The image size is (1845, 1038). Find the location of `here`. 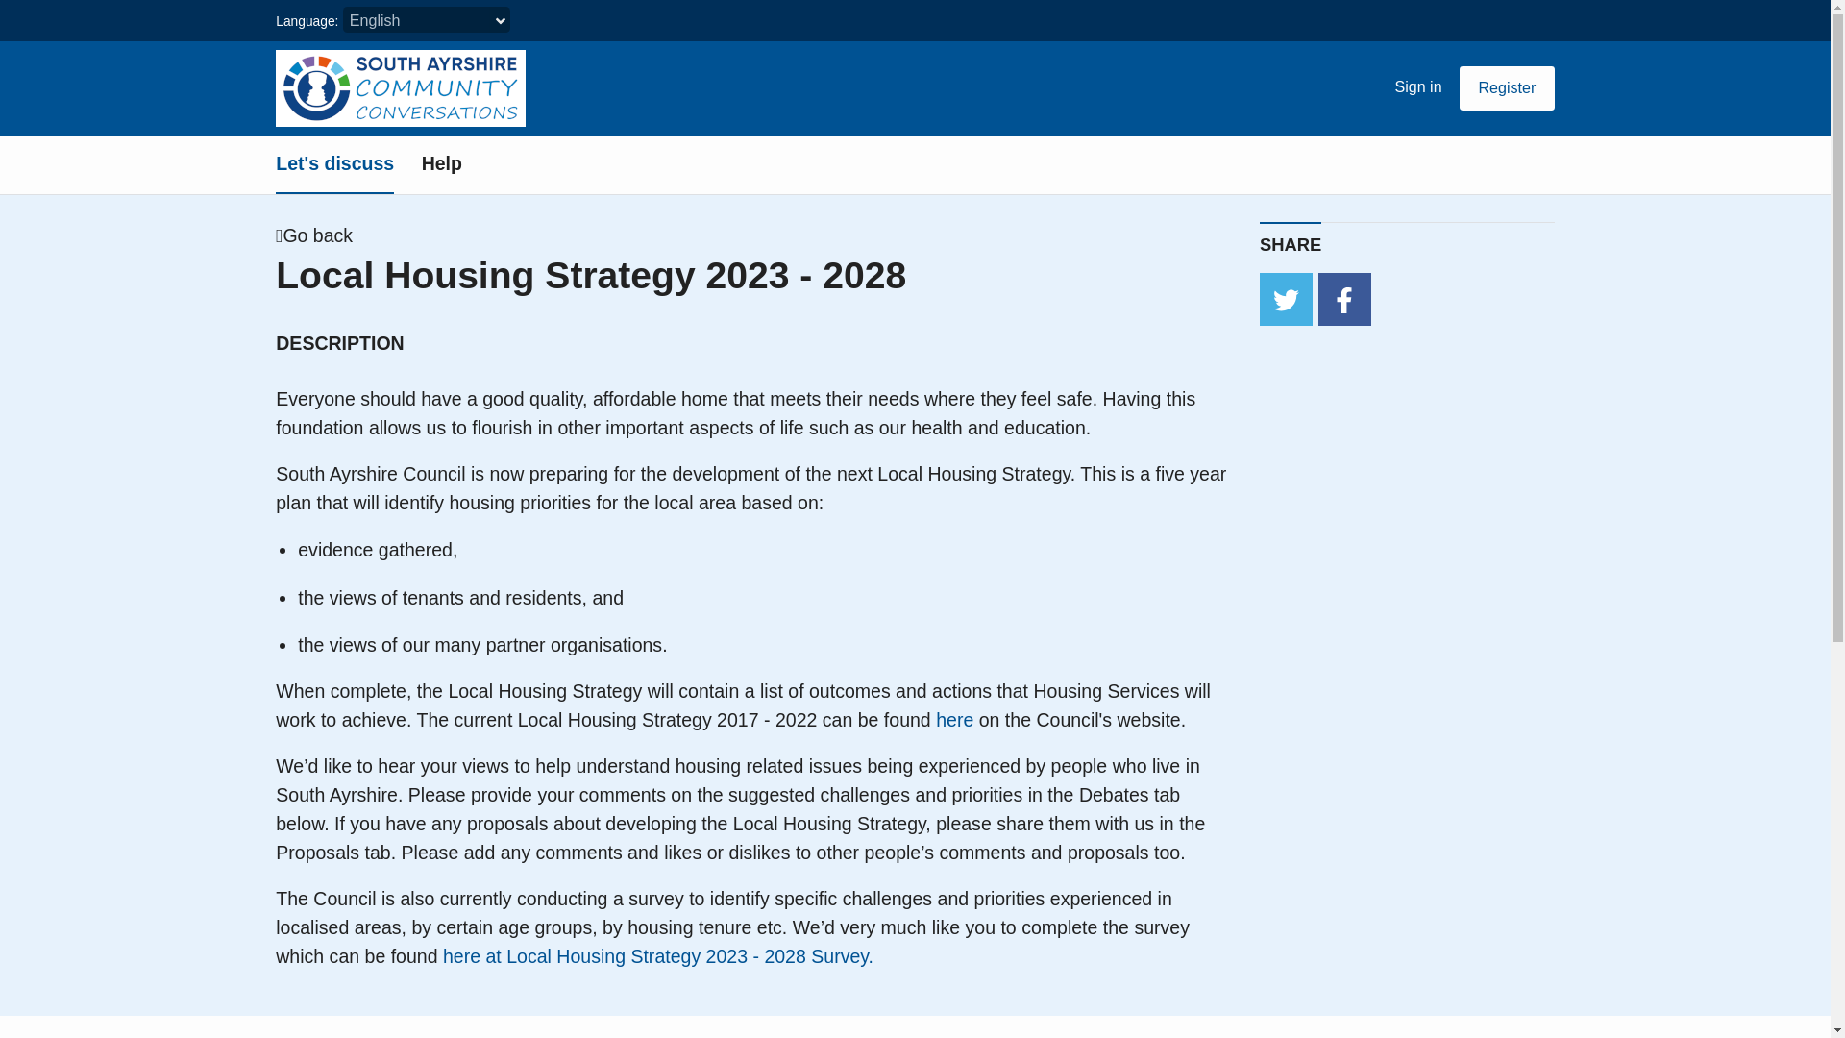

here is located at coordinates (954, 719).